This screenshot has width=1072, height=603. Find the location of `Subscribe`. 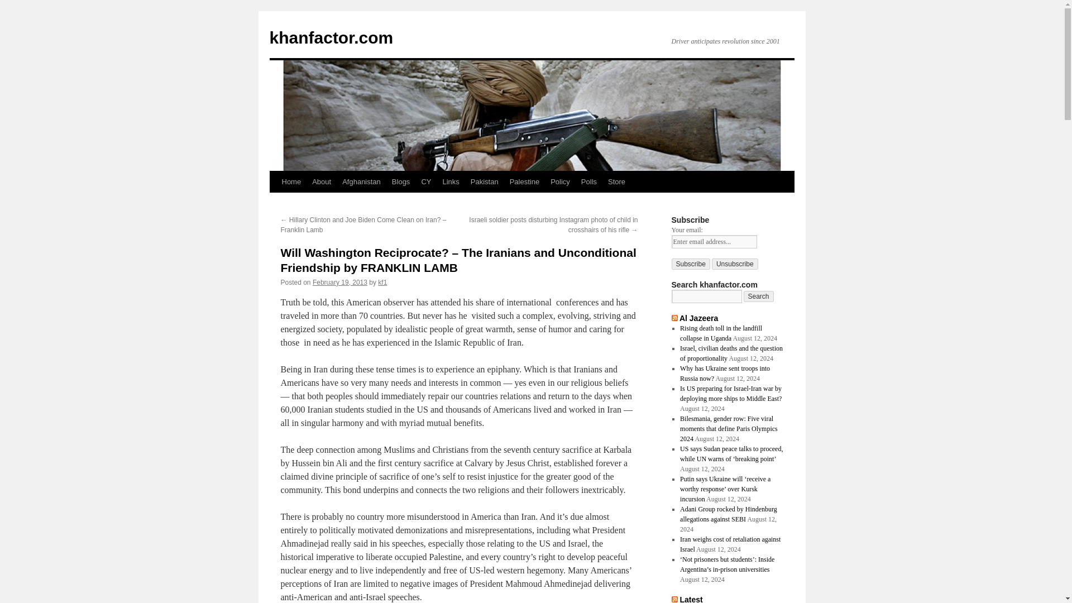

Subscribe is located at coordinates (690, 264).